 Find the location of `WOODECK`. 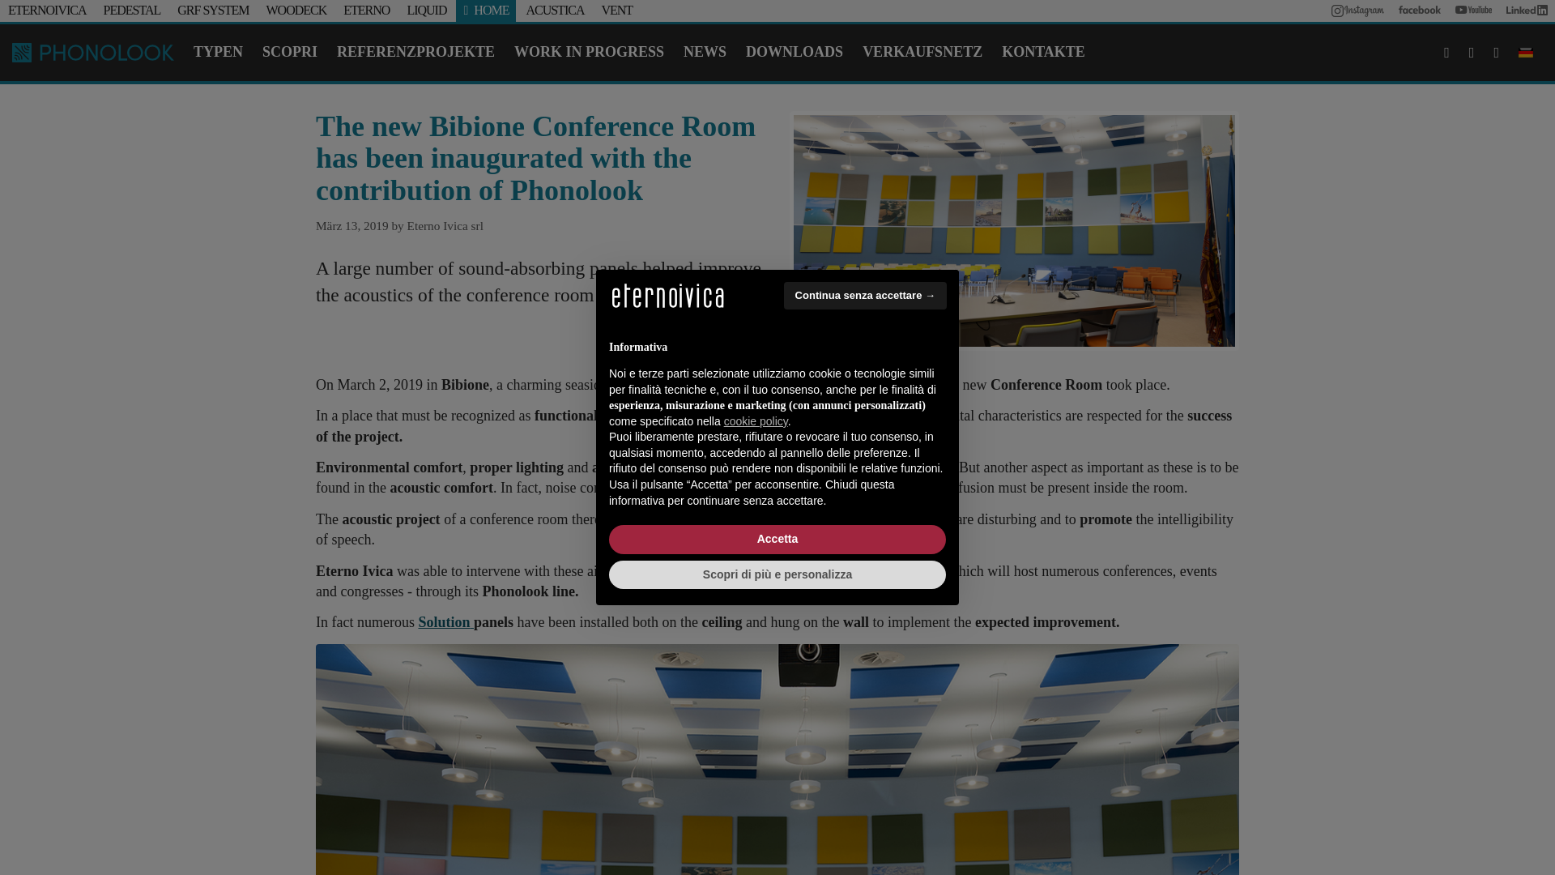

WOODECK is located at coordinates (296, 10).